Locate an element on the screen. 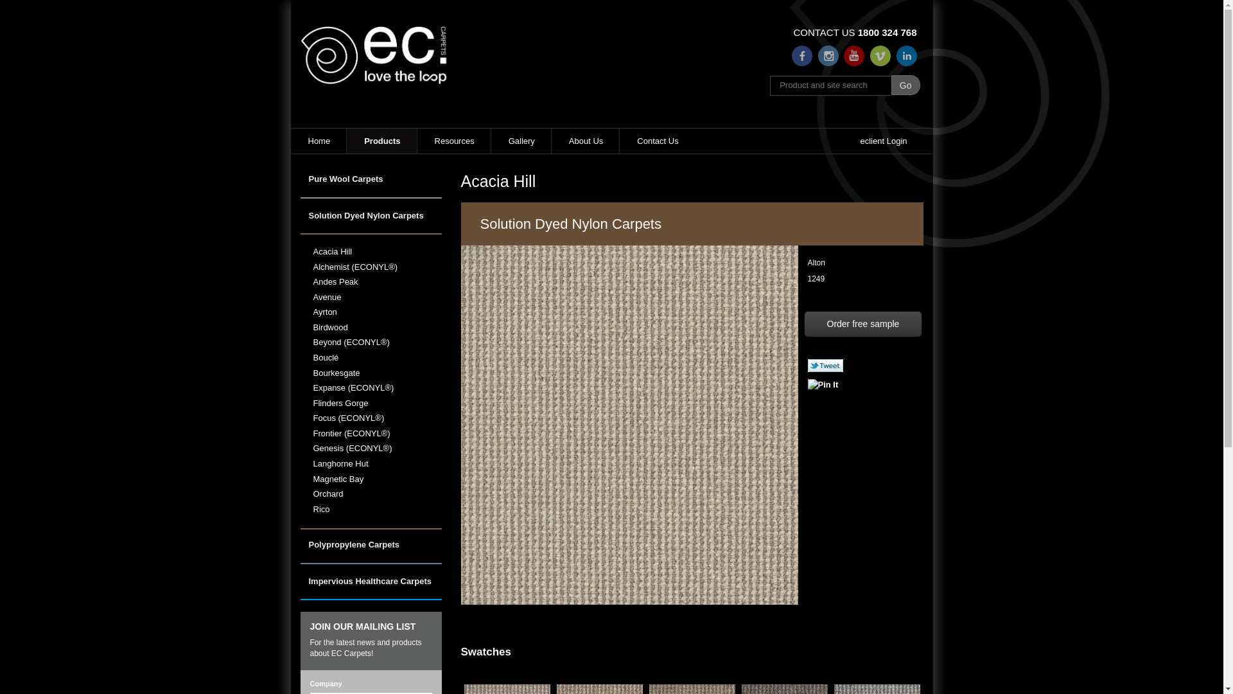  Order free sample is located at coordinates (863, 325).